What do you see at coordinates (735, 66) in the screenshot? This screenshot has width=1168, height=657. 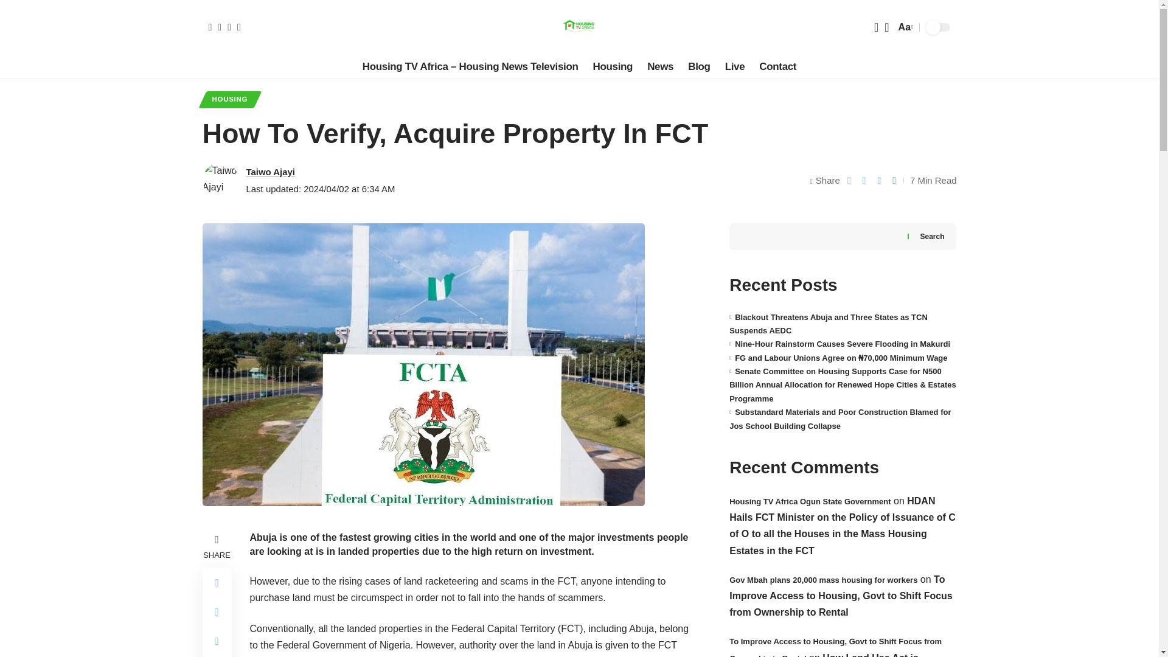 I see `Live` at bounding box center [735, 66].